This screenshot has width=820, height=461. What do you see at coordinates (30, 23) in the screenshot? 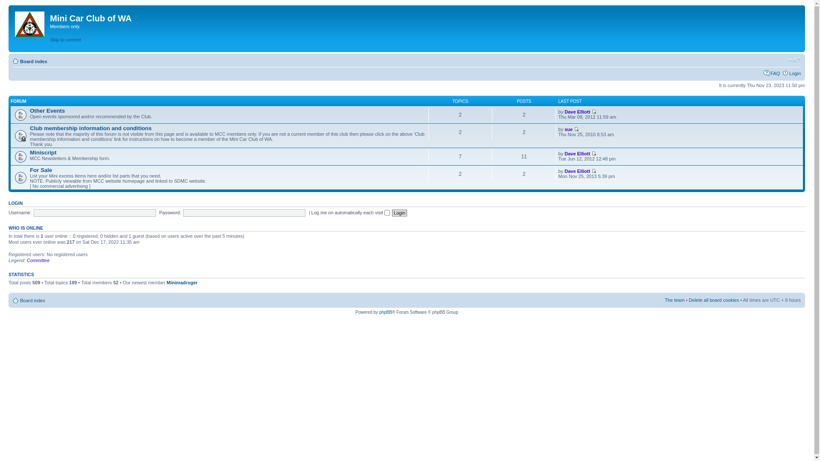
I see `Board index` at bounding box center [30, 23].